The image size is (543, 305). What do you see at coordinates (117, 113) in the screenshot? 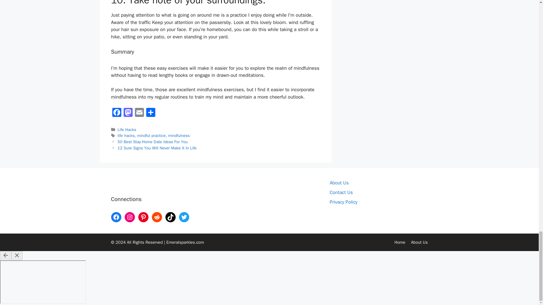
I see `Facebook` at bounding box center [117, 113].